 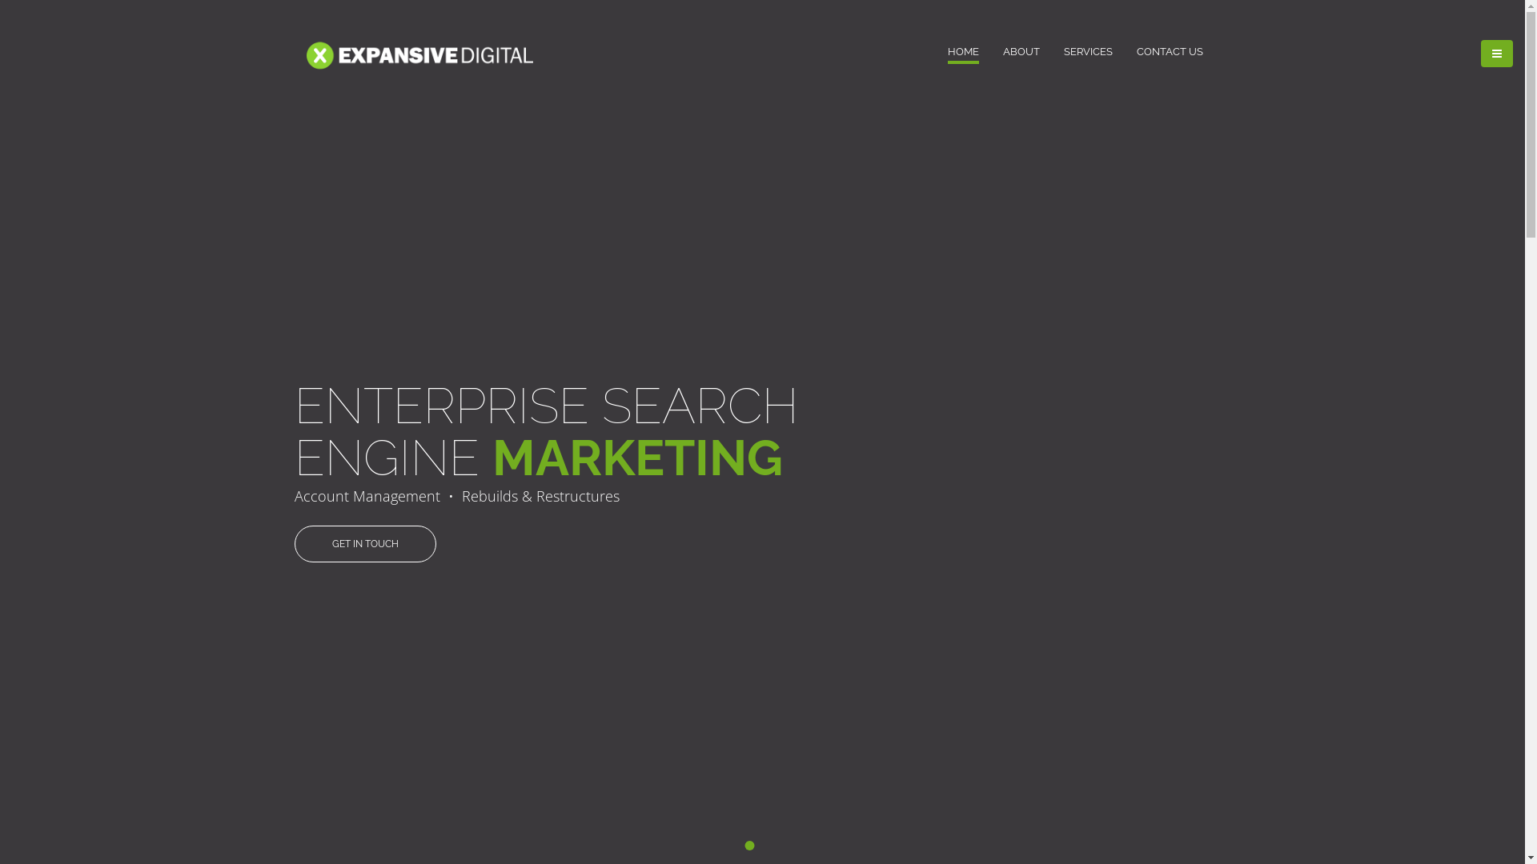 What do you see at coordinates (365, 544) in the screenshot?
I see `GET IN TOUCH` at bounding box center [365, 544].